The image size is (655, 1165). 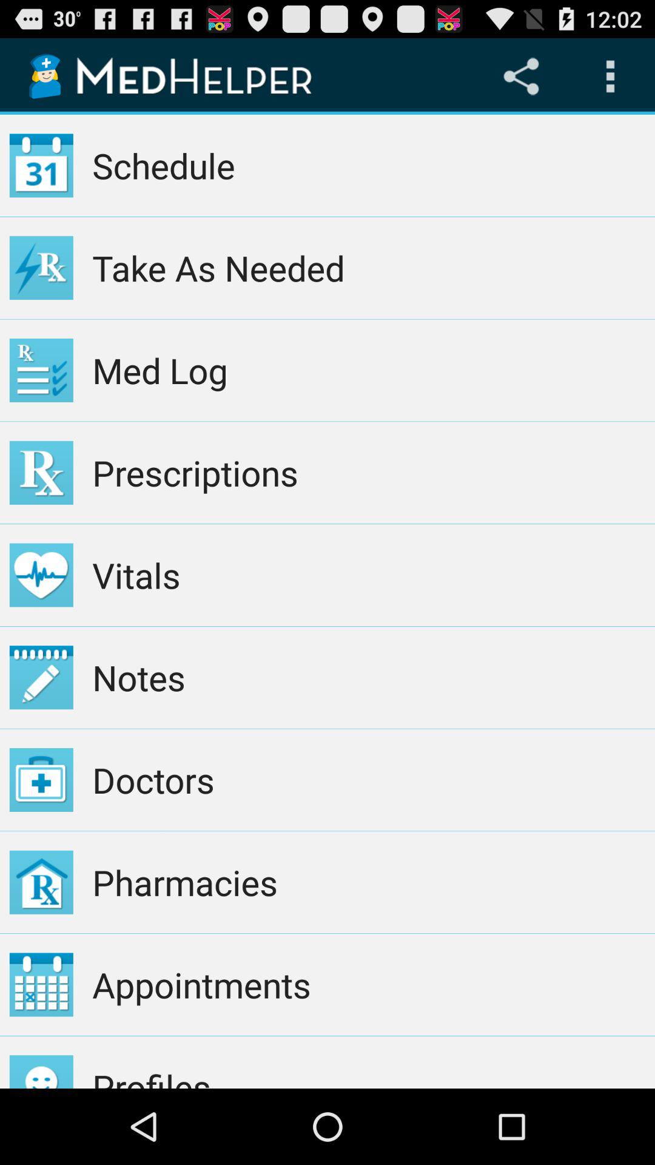 What do you see at coordinates (369, 268) in the screenshot?
I see `launch item below schedule app` at bounding box center [369, 268].